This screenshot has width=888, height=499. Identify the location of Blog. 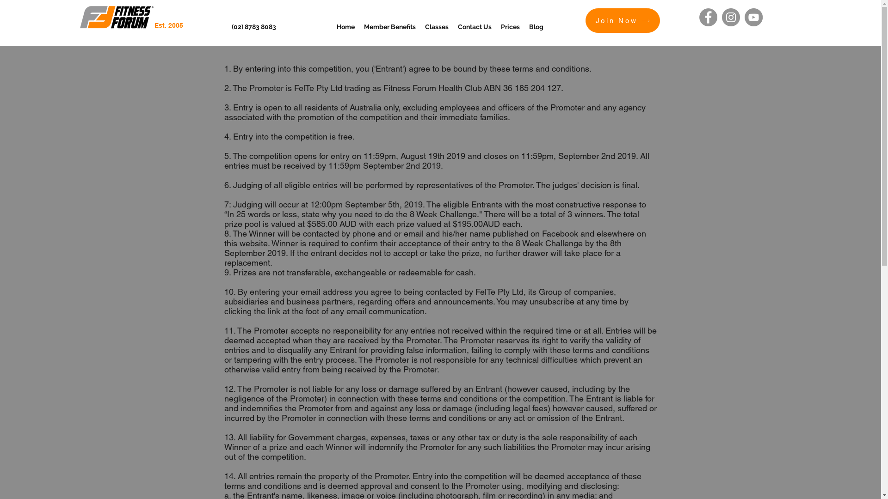
(536, 27).